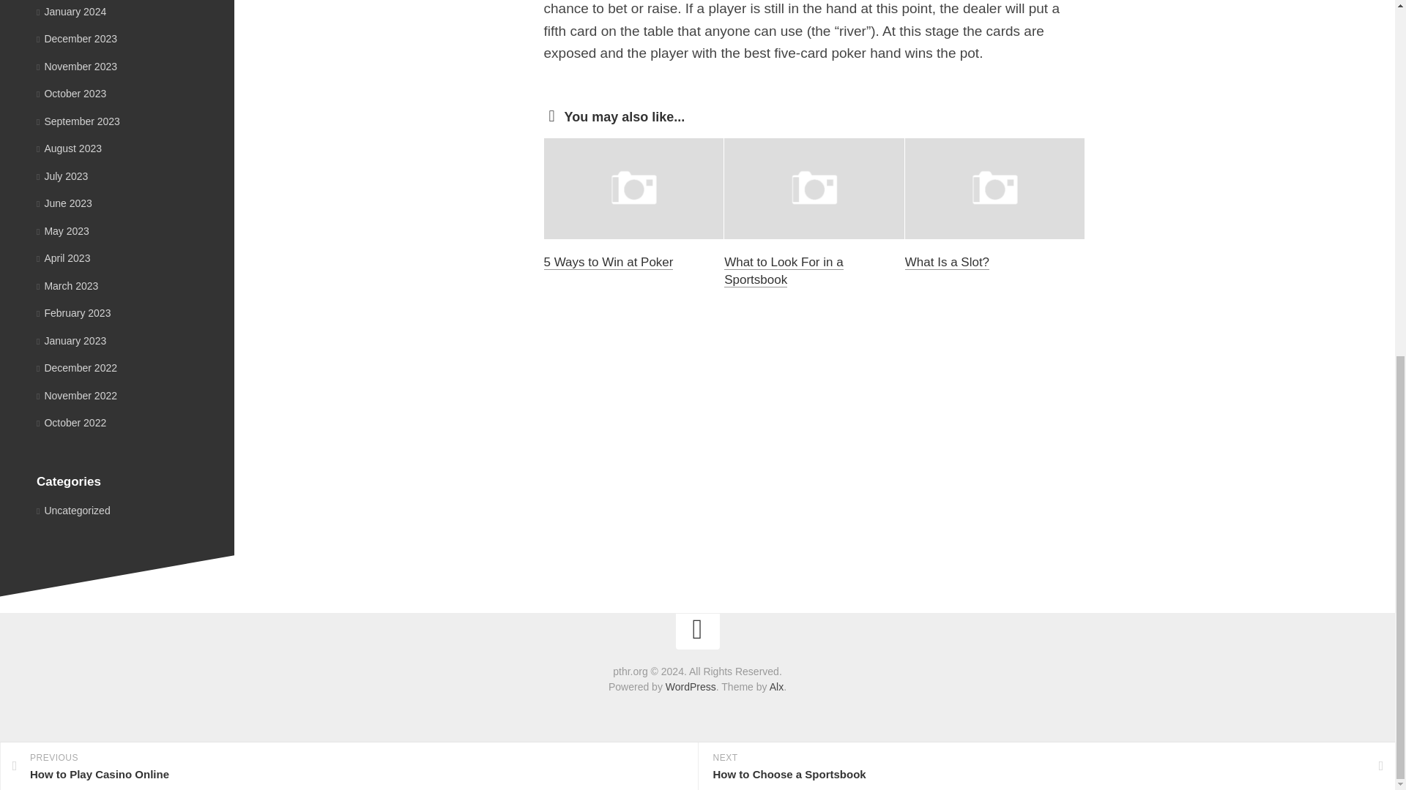 This screenshot has height=790, width=1406. Describe the element at coordinates (78, 120) in the screenshot. I see `September 2023` at that location.